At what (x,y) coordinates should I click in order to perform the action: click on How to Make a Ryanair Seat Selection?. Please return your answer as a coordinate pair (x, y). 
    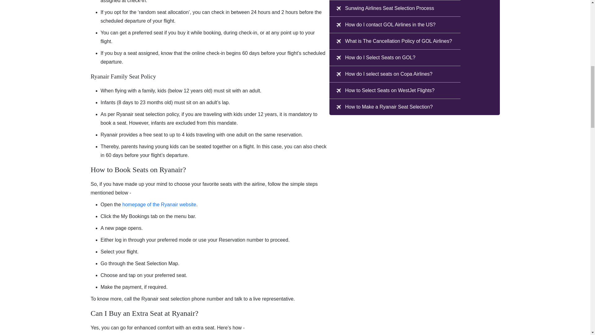
    Looking at the image, I should click on (389, 107).